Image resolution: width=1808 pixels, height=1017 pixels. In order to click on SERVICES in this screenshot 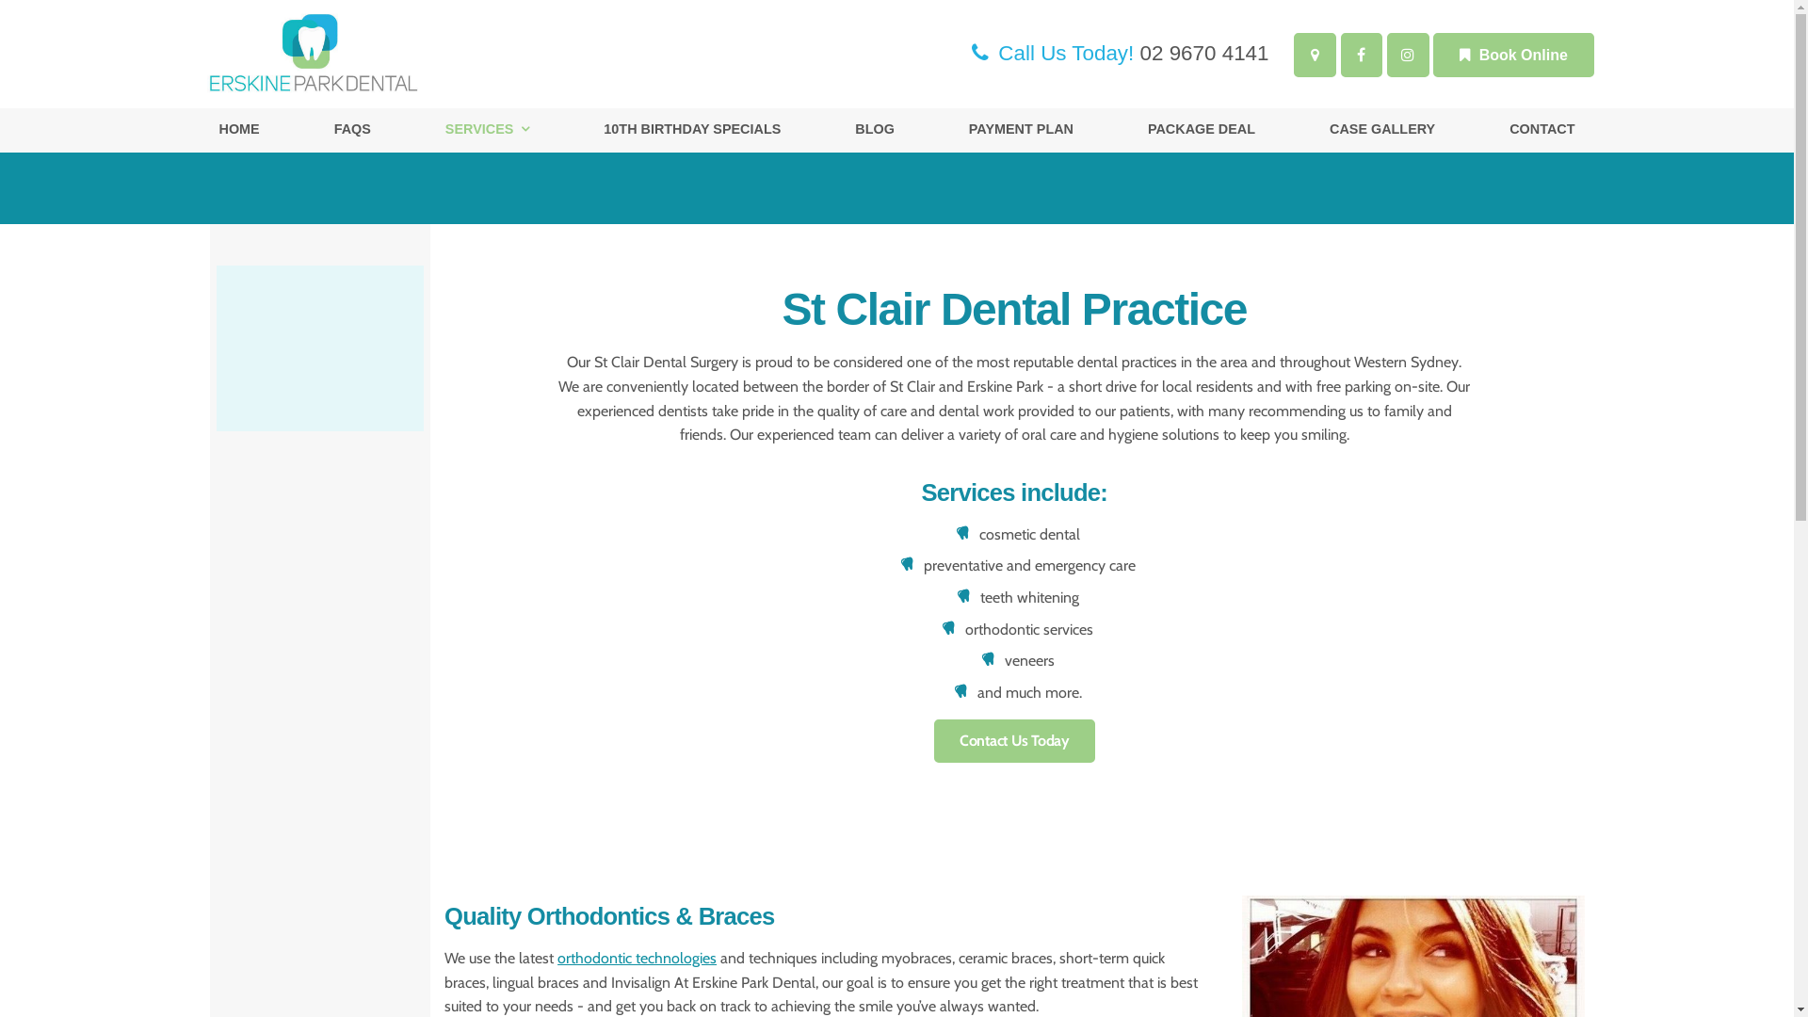, I will do `click(488, 131)`.